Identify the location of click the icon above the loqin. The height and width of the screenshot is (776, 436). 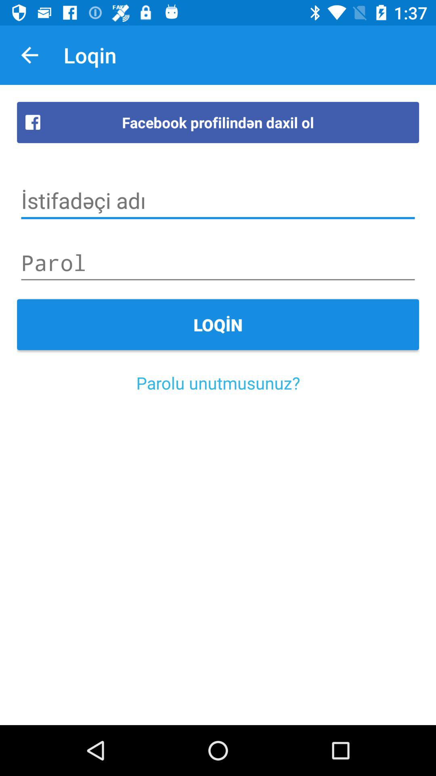
(218, 263).